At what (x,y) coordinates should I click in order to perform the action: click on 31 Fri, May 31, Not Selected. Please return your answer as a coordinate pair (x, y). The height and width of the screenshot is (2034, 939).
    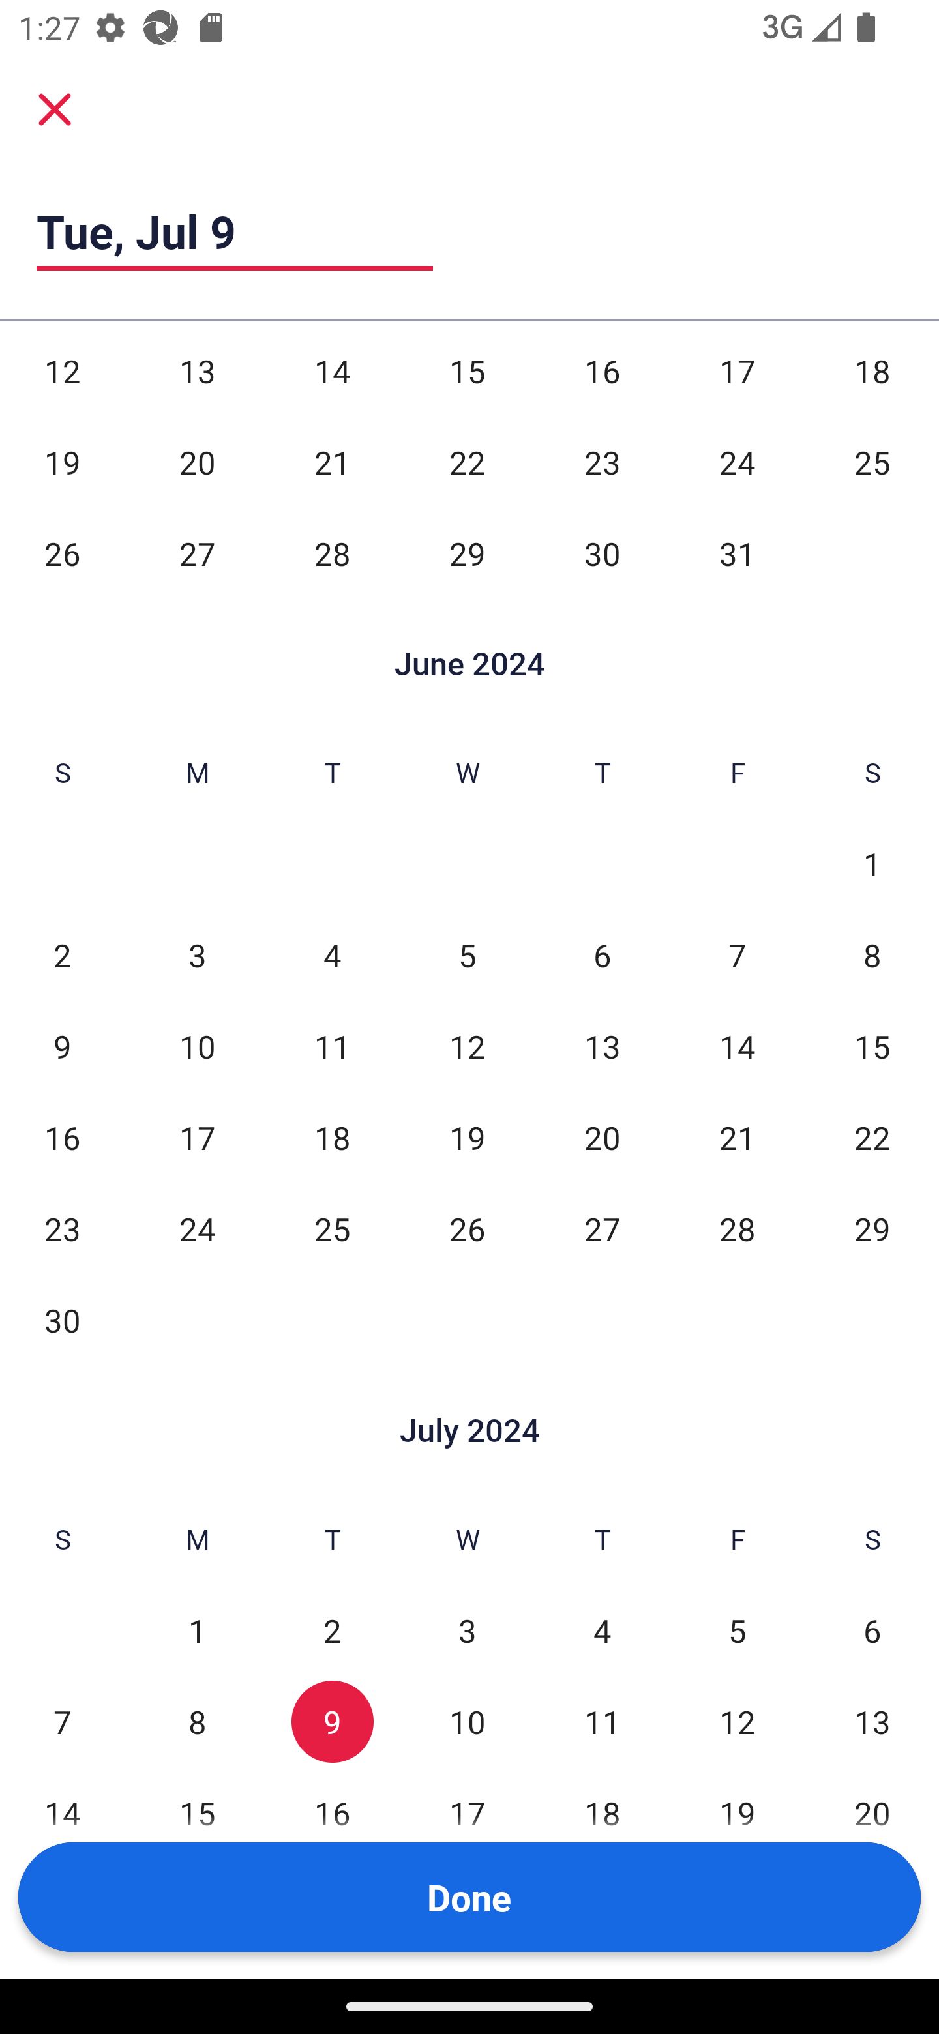
    Looking at the image, I should click on (737, 554).